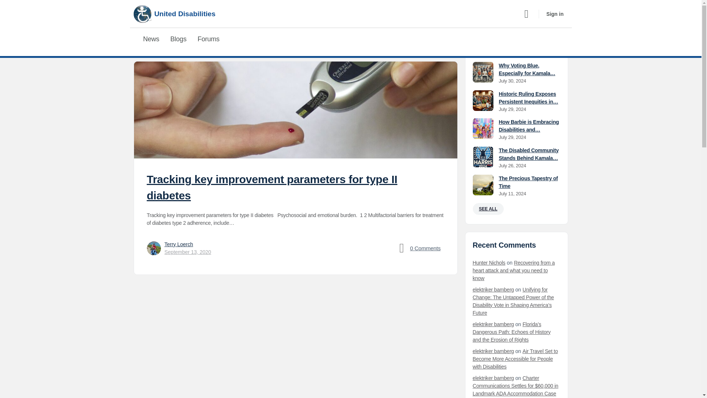 The height and width of the screenshot is (398, 707). I want to click on 0 Comments, so click(418, 248).